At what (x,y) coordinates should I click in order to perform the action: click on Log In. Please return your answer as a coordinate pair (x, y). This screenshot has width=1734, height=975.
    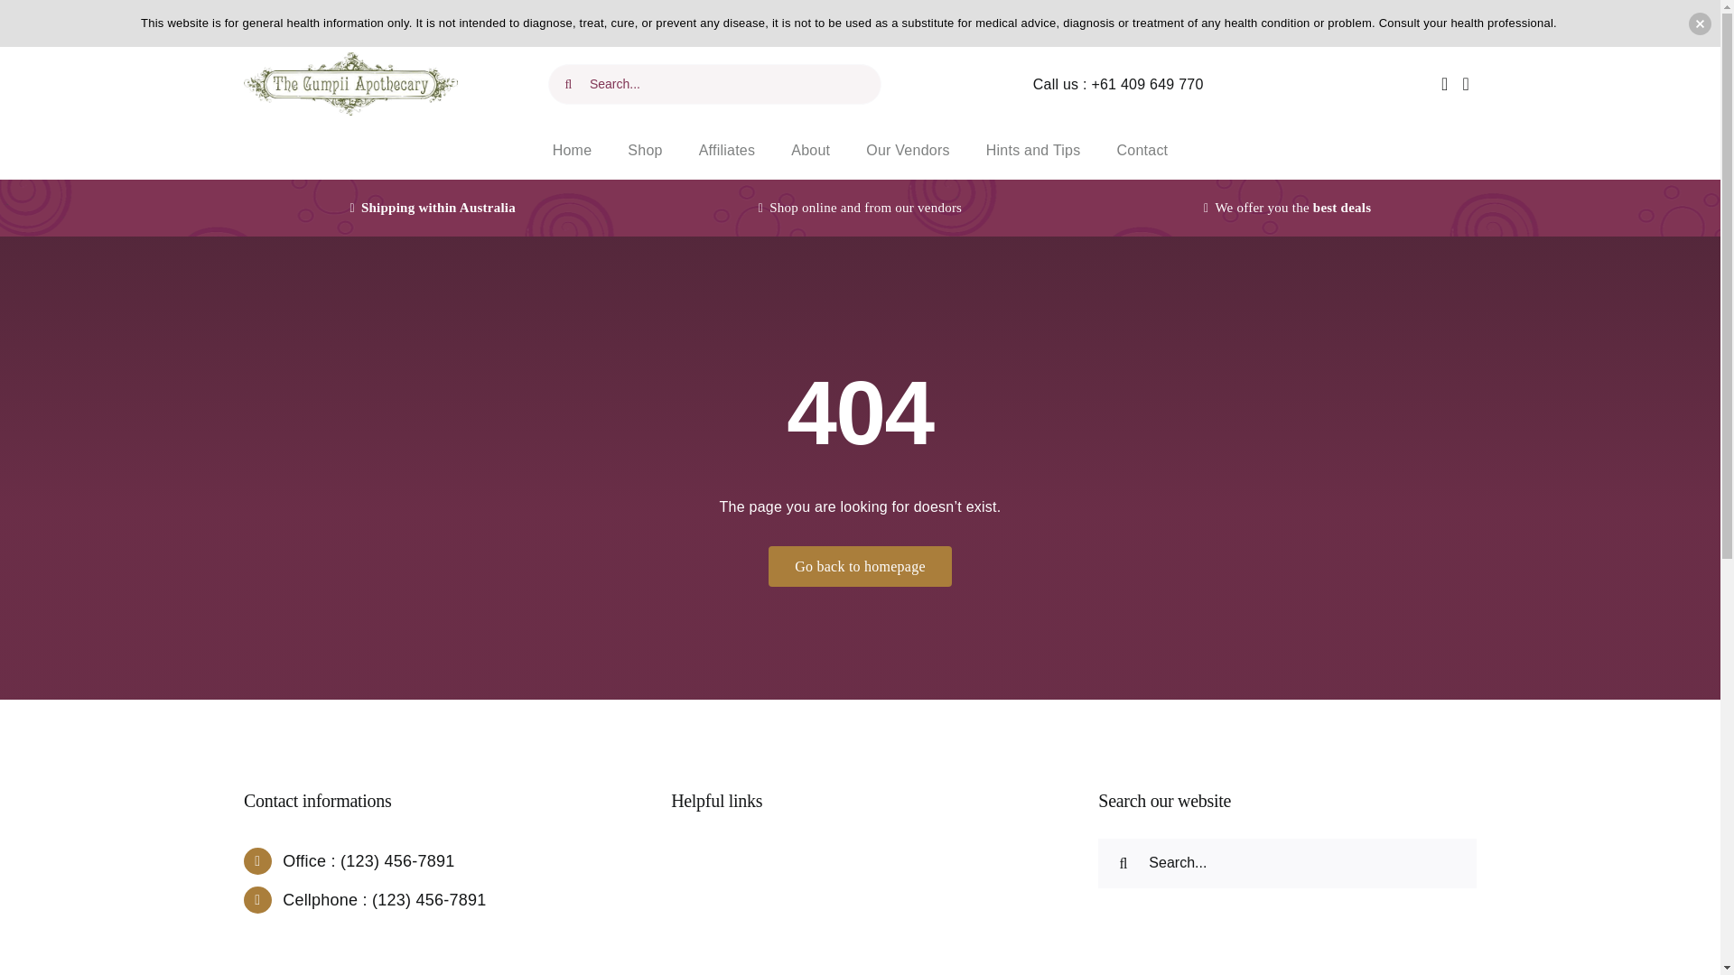
    Looking at the image, I should click on (1376, 300).